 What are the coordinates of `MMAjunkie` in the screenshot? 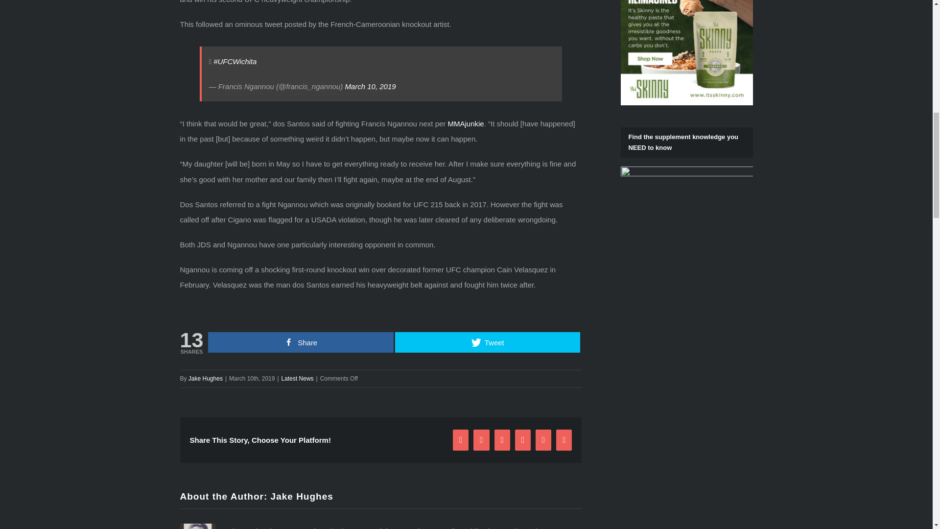 It's located at (465, 123).